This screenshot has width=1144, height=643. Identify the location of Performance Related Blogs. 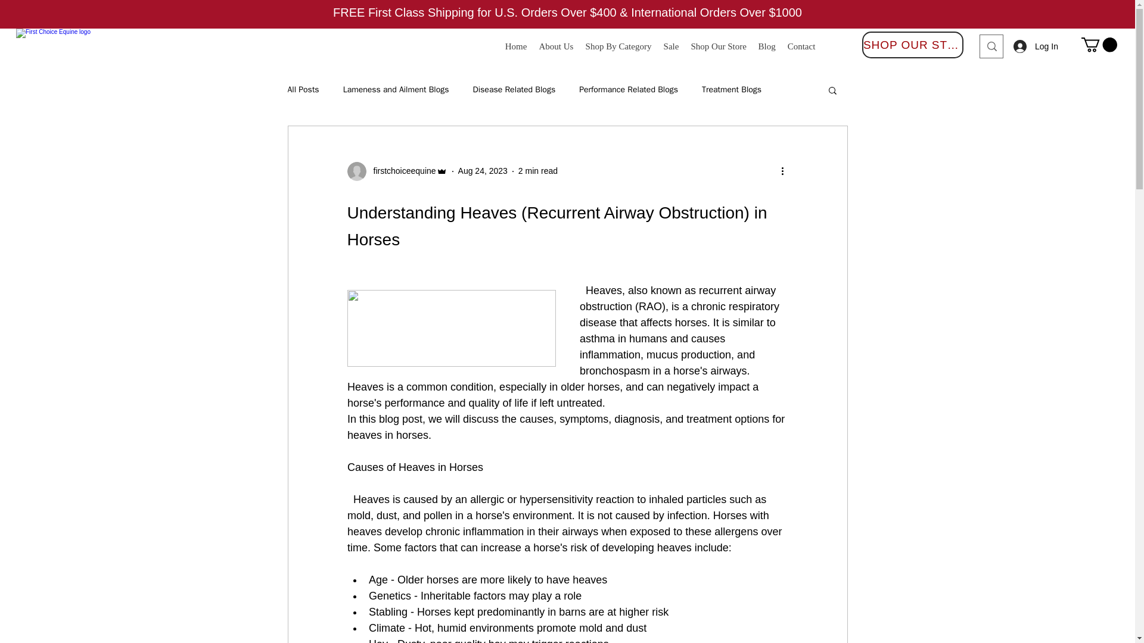
(628, 89).